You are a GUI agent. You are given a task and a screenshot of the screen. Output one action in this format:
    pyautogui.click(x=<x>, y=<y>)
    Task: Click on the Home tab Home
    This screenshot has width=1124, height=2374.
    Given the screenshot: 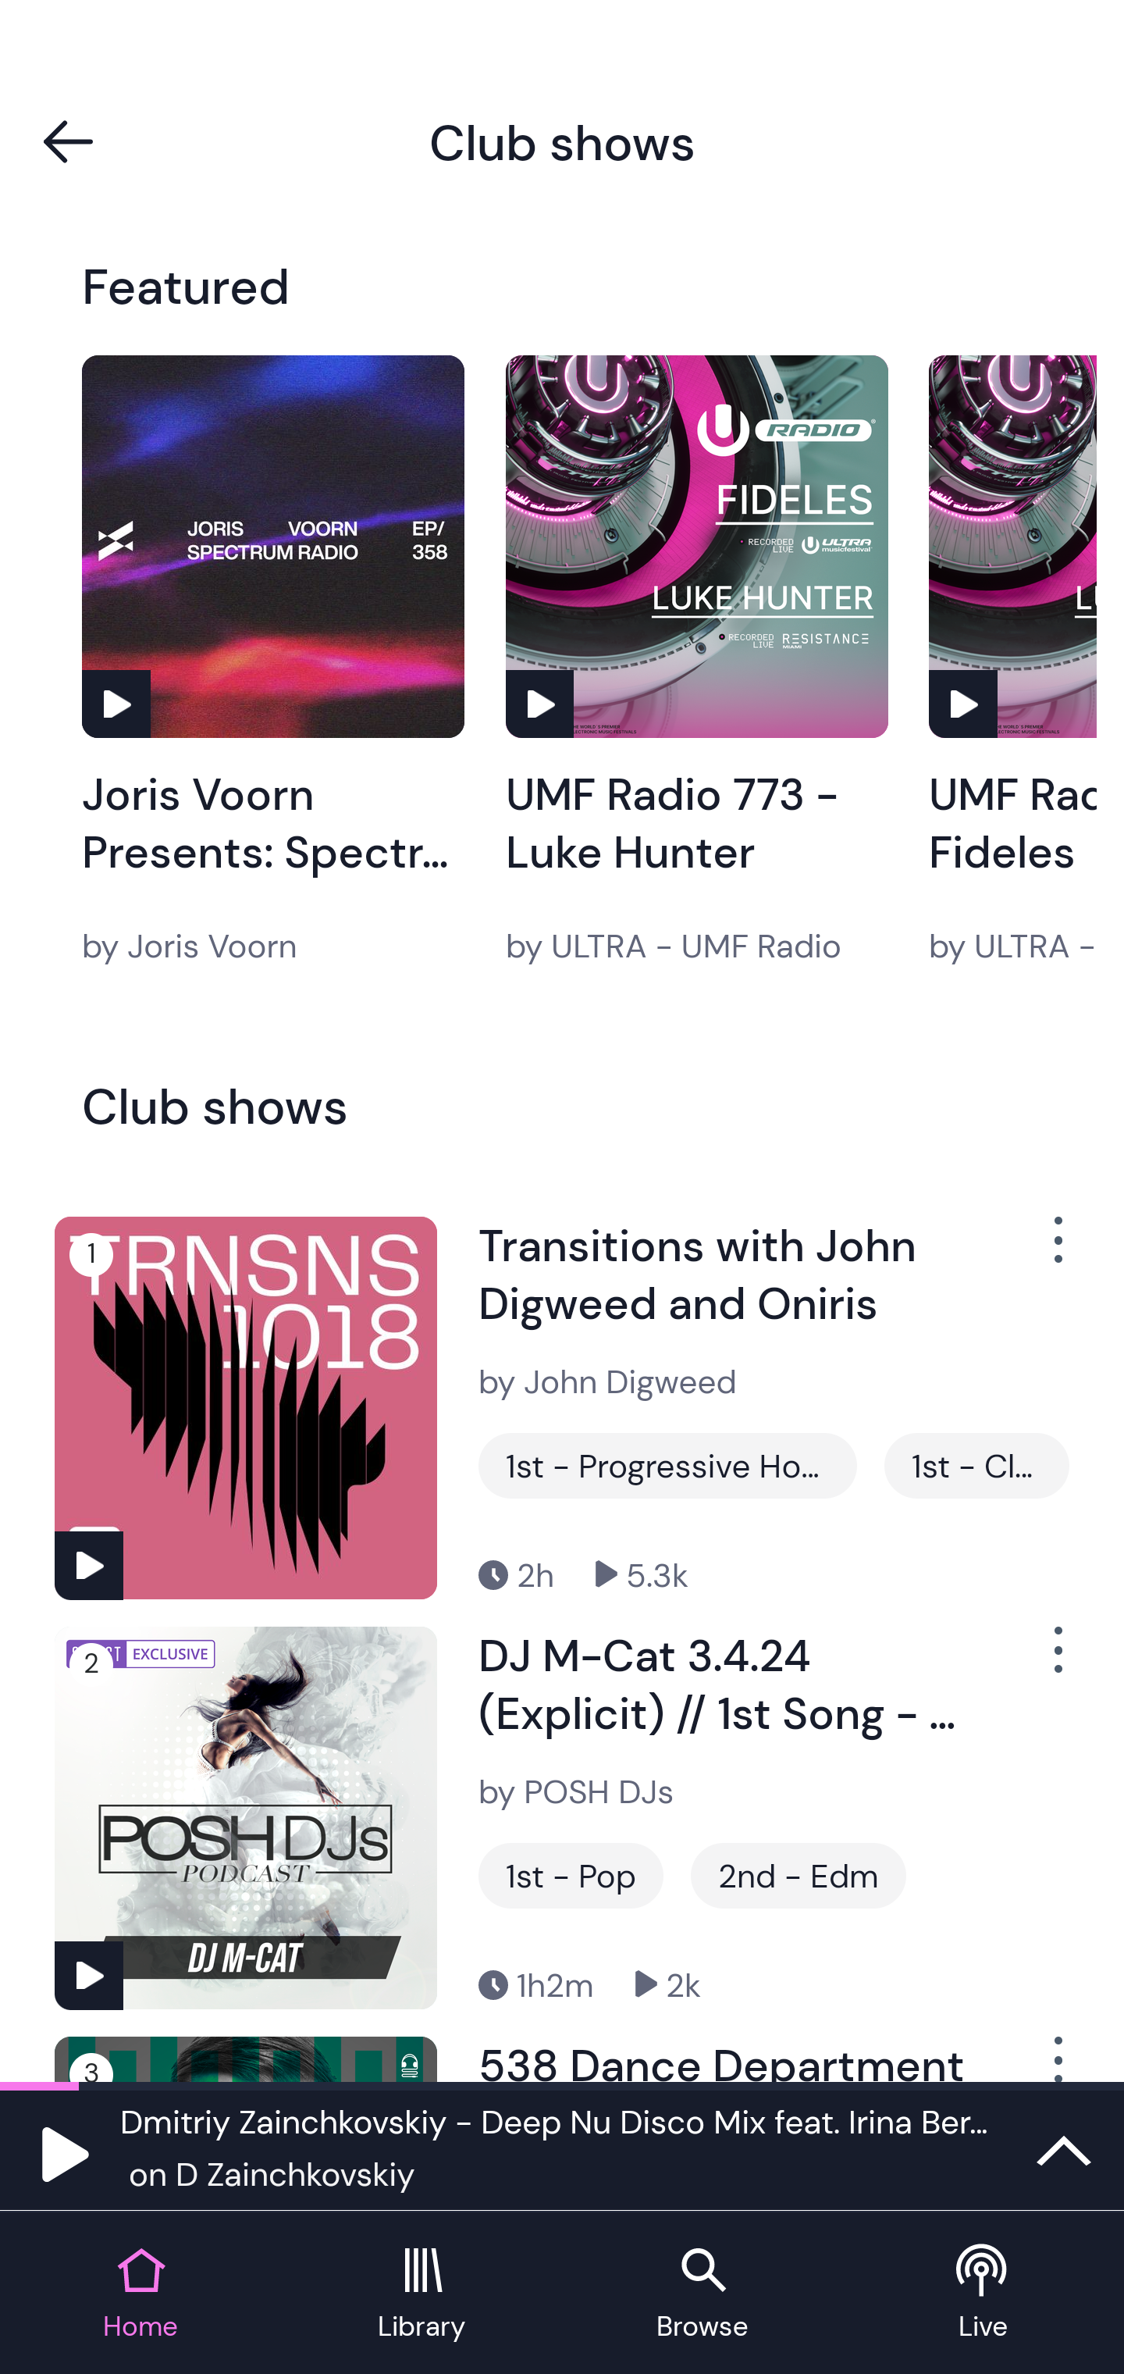 What is the action you would take?
    pyautogui.click(x=140, y=2294)
    